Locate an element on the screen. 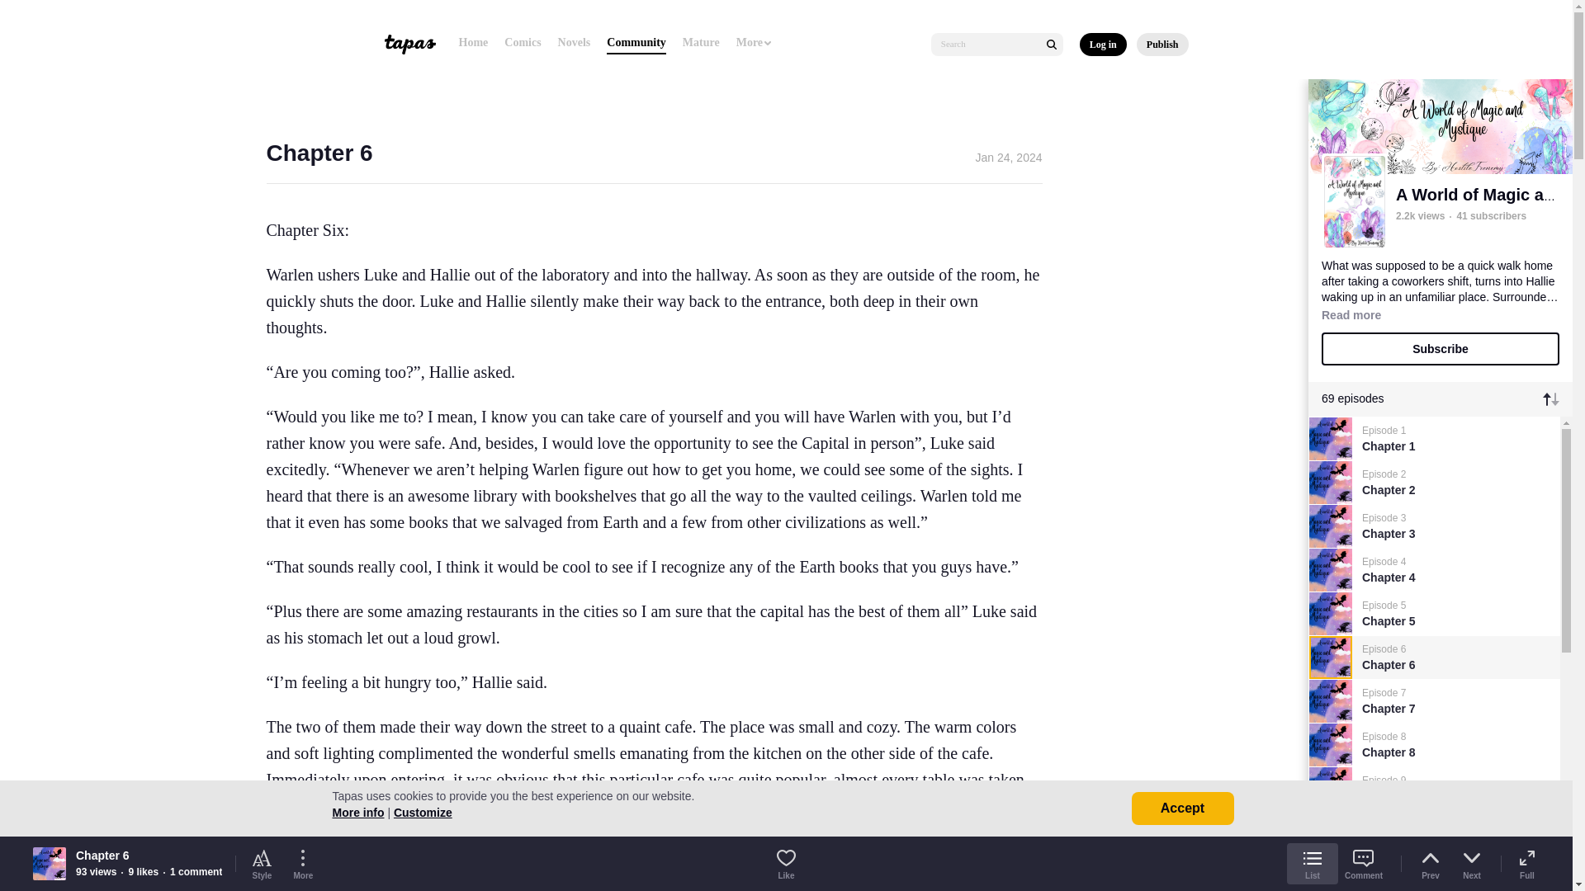 The height and width of the screenshot is (891, 1585). Publish is located at coordinates (1162, 45).